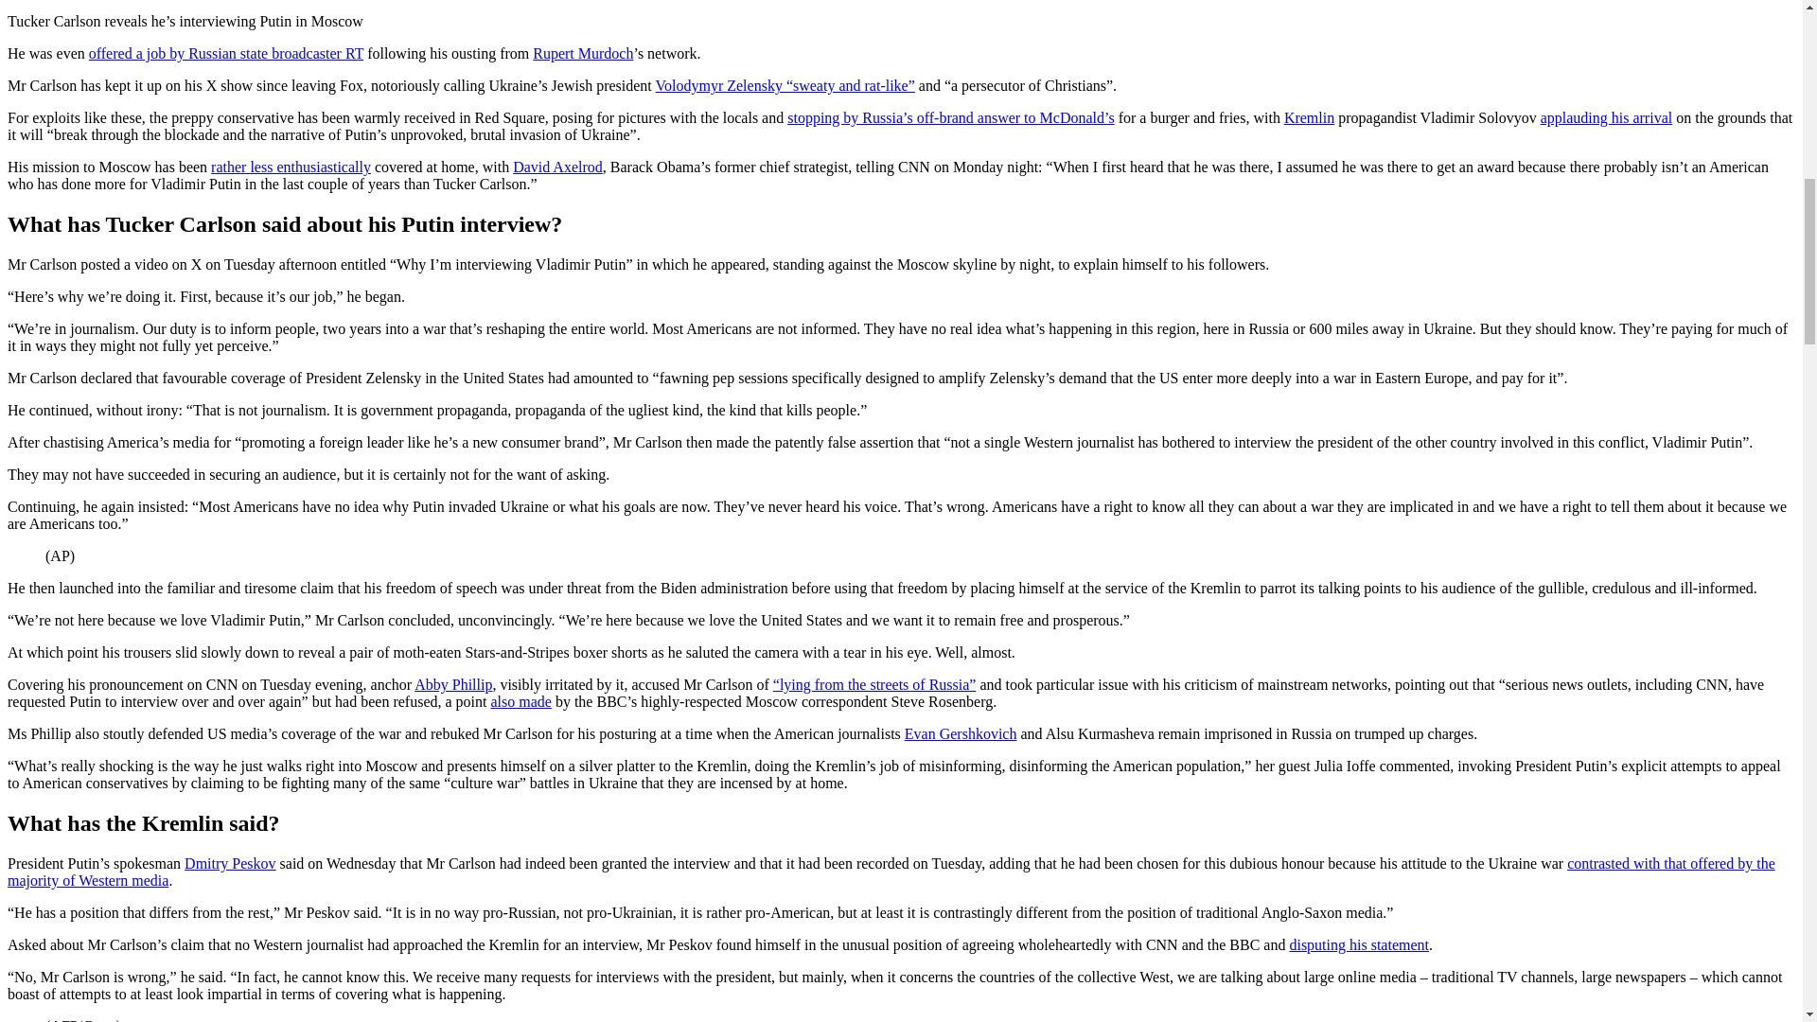 This screenshot has height=1022, width=1817. Describe the element at coordinates (721, 85) in the screenshot. I see `Volodymyr Zelensky` at that location.